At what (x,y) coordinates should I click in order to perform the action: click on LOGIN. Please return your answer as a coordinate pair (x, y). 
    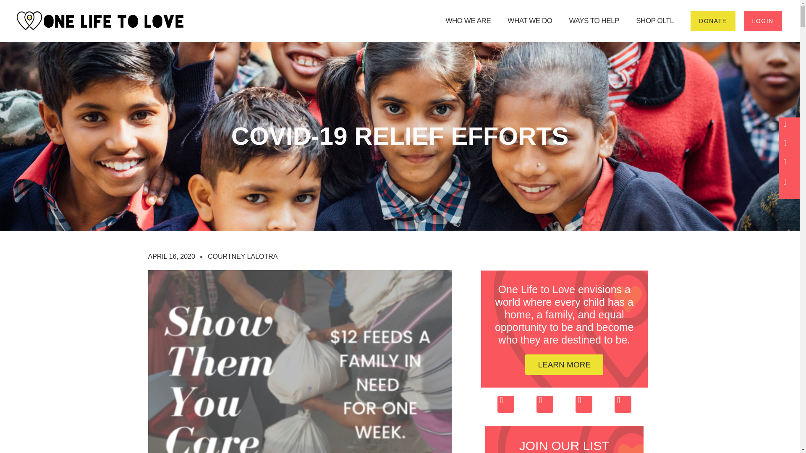
    Looking at the image, I should click on (763, 21).